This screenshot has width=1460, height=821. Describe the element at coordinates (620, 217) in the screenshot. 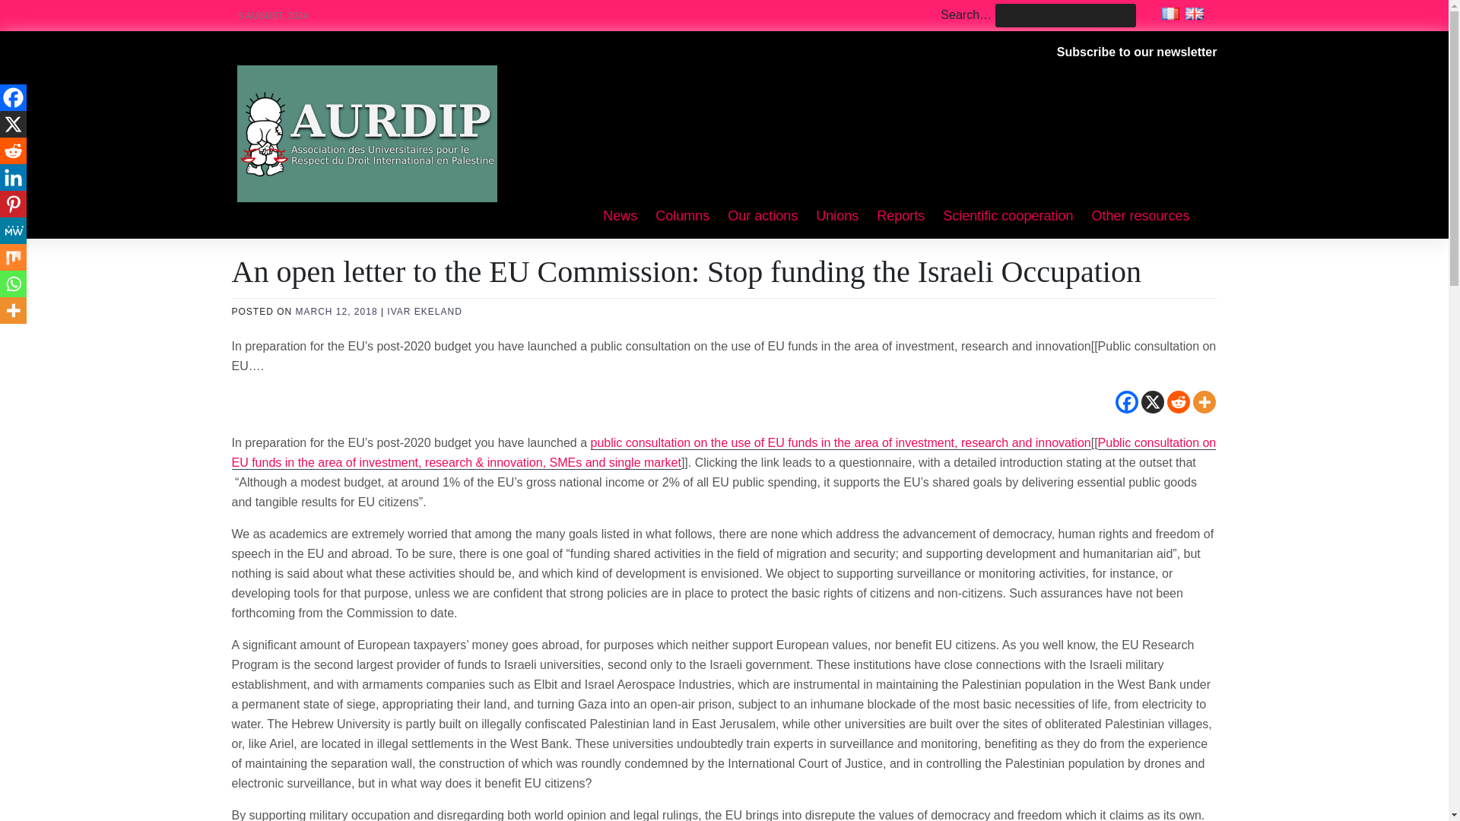

I see `News` at that location.